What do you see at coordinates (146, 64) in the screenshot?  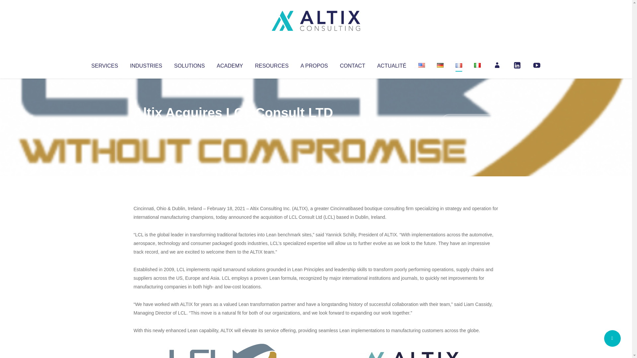 I see `INDUSTRIES` at bounding box center [146, 64].